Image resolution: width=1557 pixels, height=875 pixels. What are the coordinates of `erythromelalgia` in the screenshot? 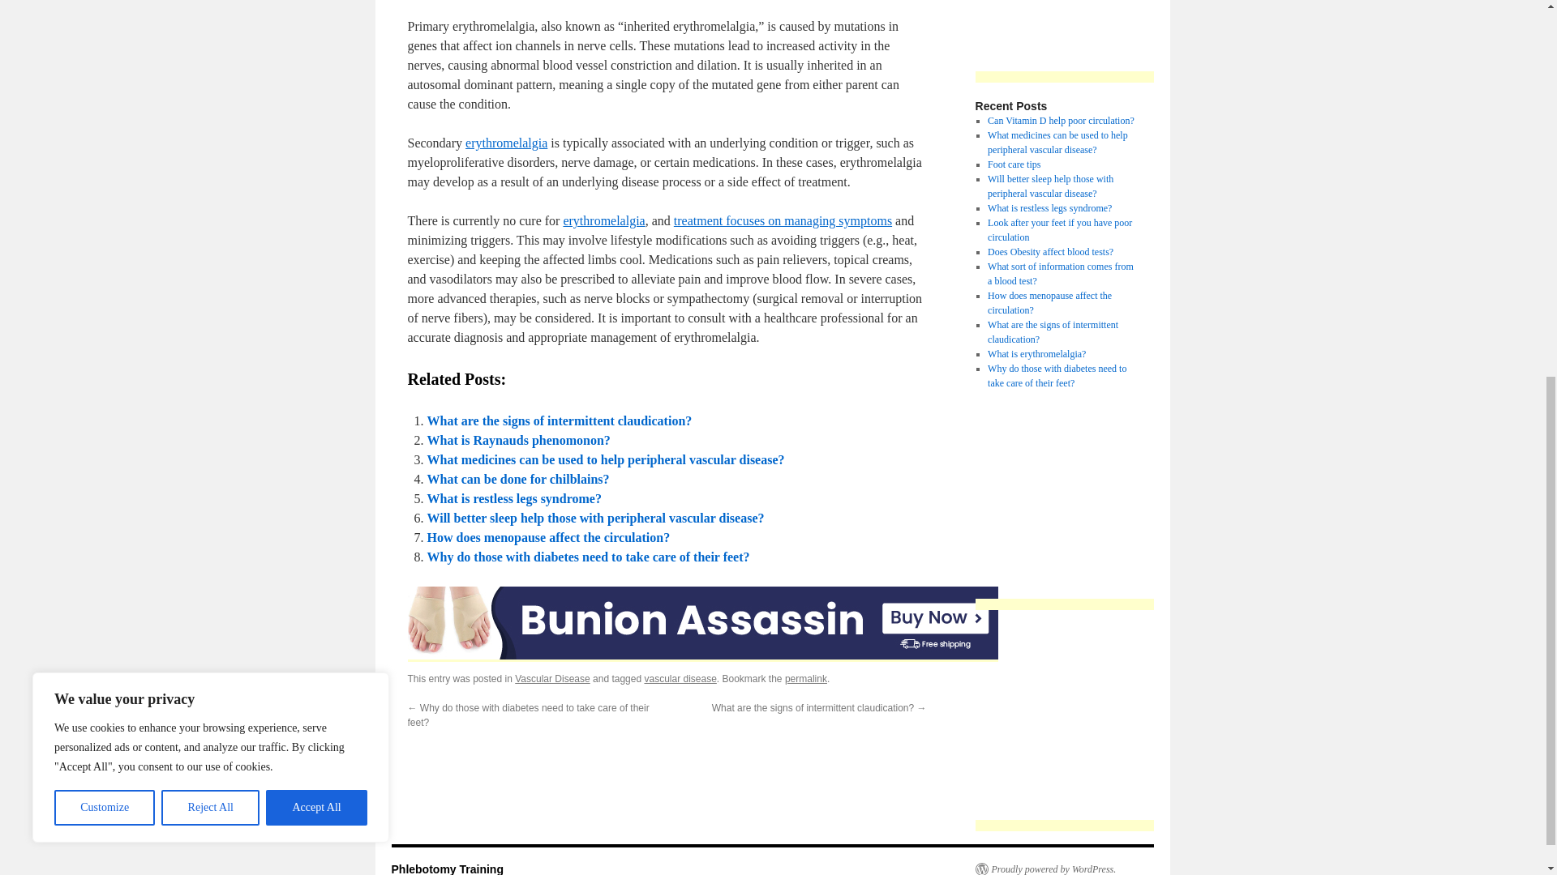 It's located at (603, 220).